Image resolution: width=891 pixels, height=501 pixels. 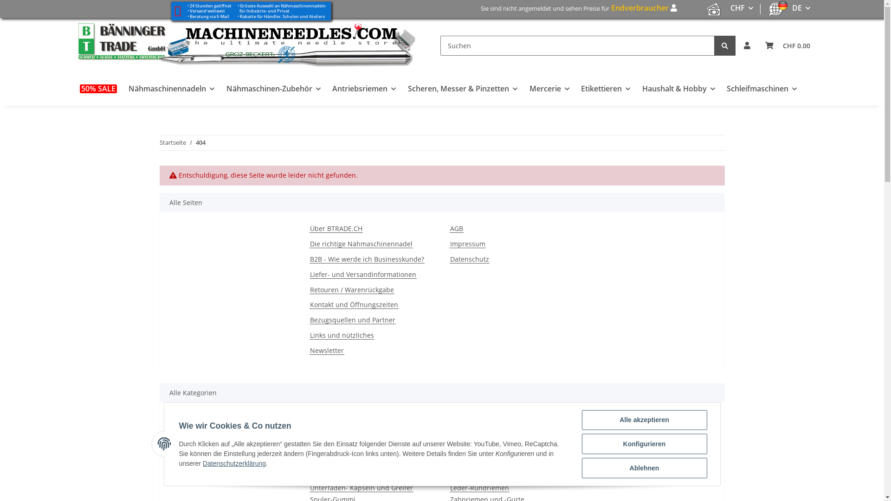 What do you see at coordinates (507, 443) in the screenshot?
I see `Keilriemen endlos gelocht (DIN 2216)` at bounding box center [507, 443].